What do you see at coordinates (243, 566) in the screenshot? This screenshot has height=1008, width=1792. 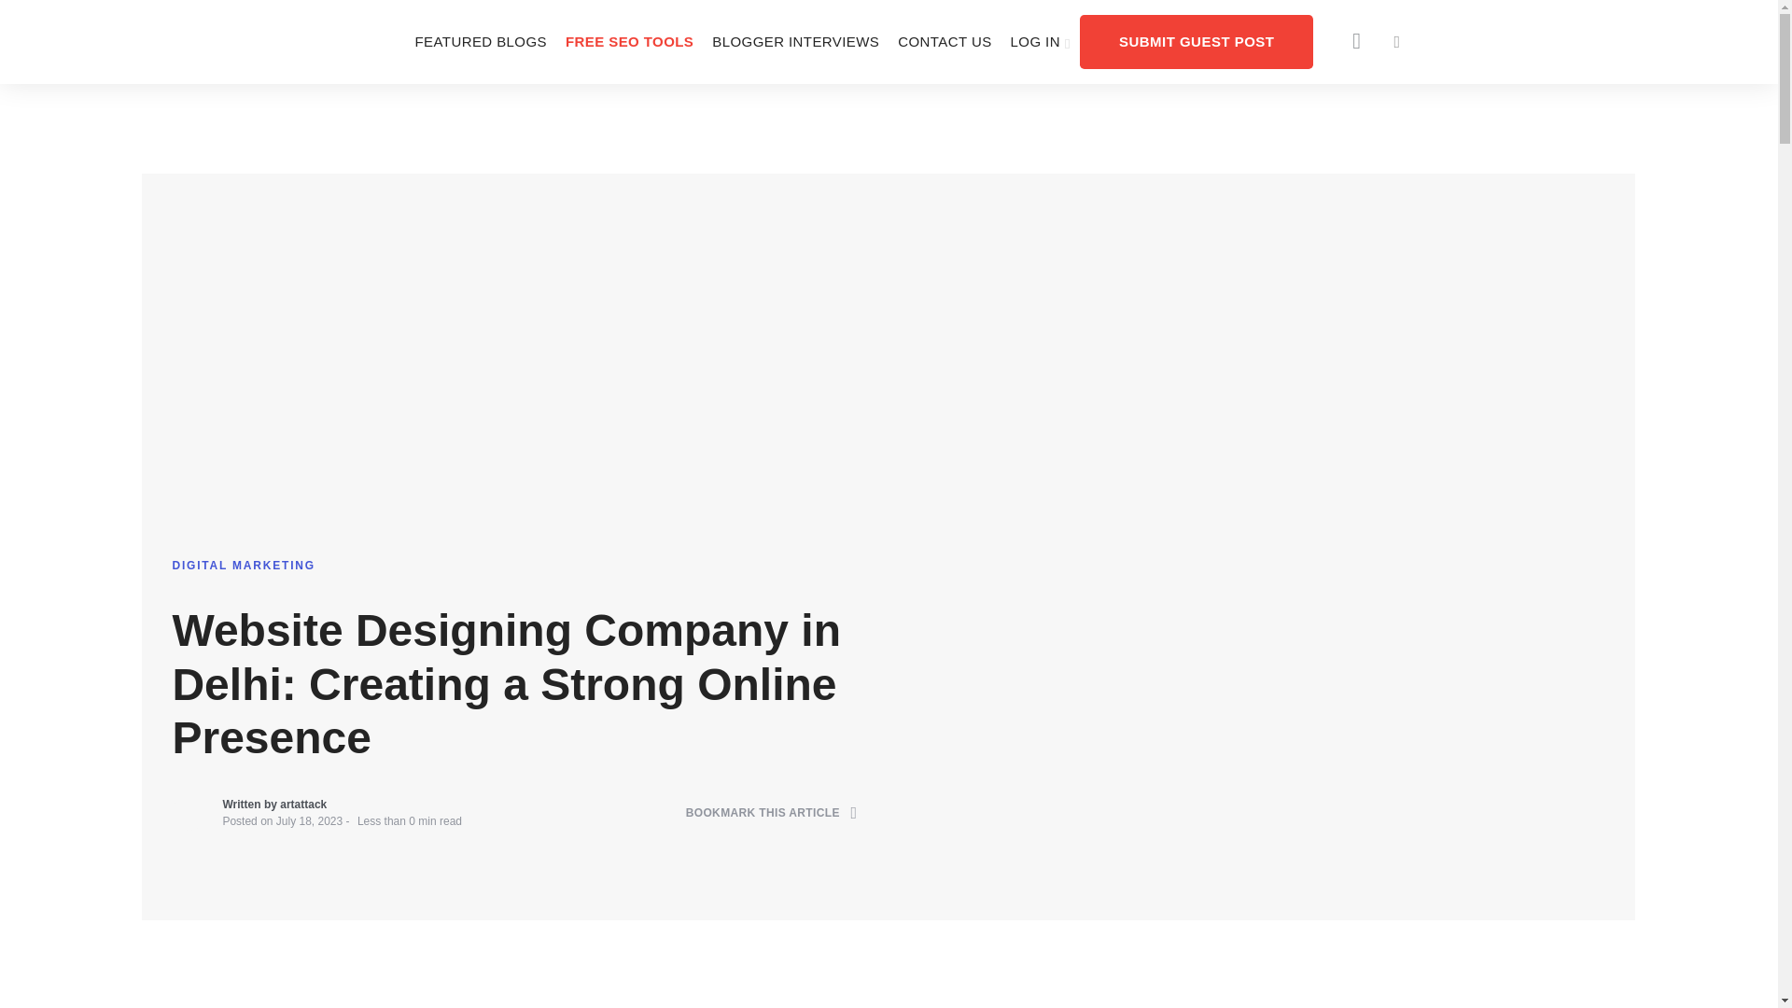 I see `DIGITAL MARKETING` at bounding box center [243, 566].